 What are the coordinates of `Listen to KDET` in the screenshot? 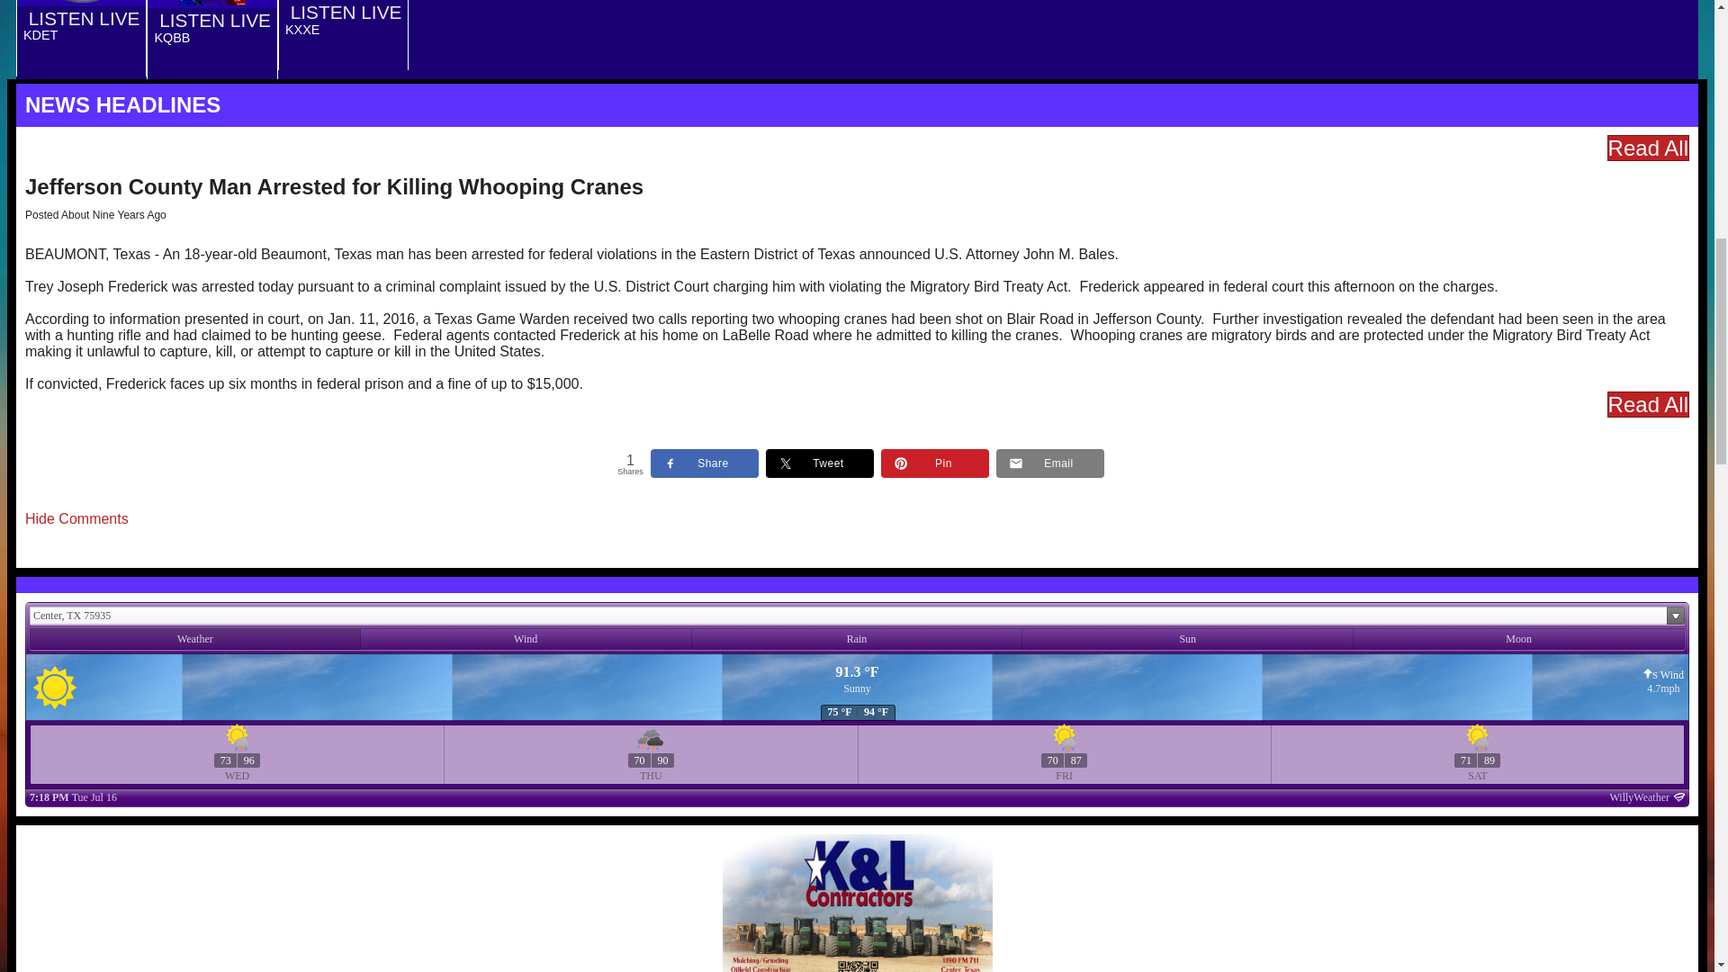 It's located at (81, 18).